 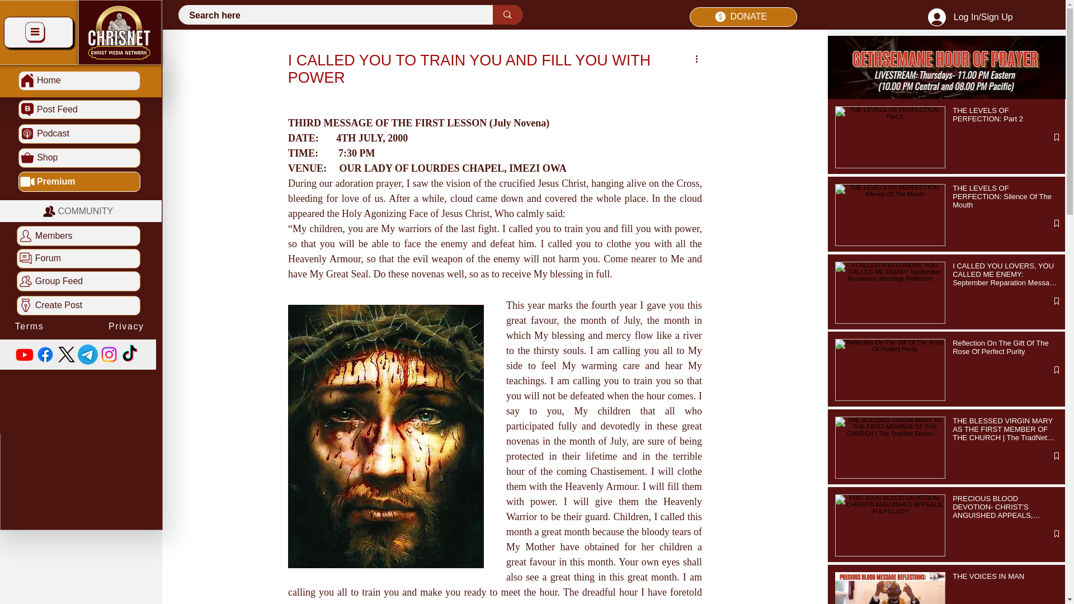 What do you see at coordinates (1005, 199) in the screenshot?
I see `THE LEVELS OF PERFECTION: Silence Of The Mouth` at bounding box center [1005, 199].